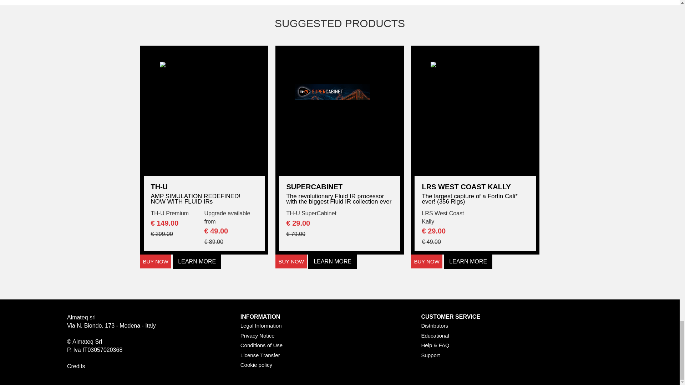  What do you see at coordinates (204, 187) in the screenshot?
I see `TH-U` at bounding box center [204, 187].